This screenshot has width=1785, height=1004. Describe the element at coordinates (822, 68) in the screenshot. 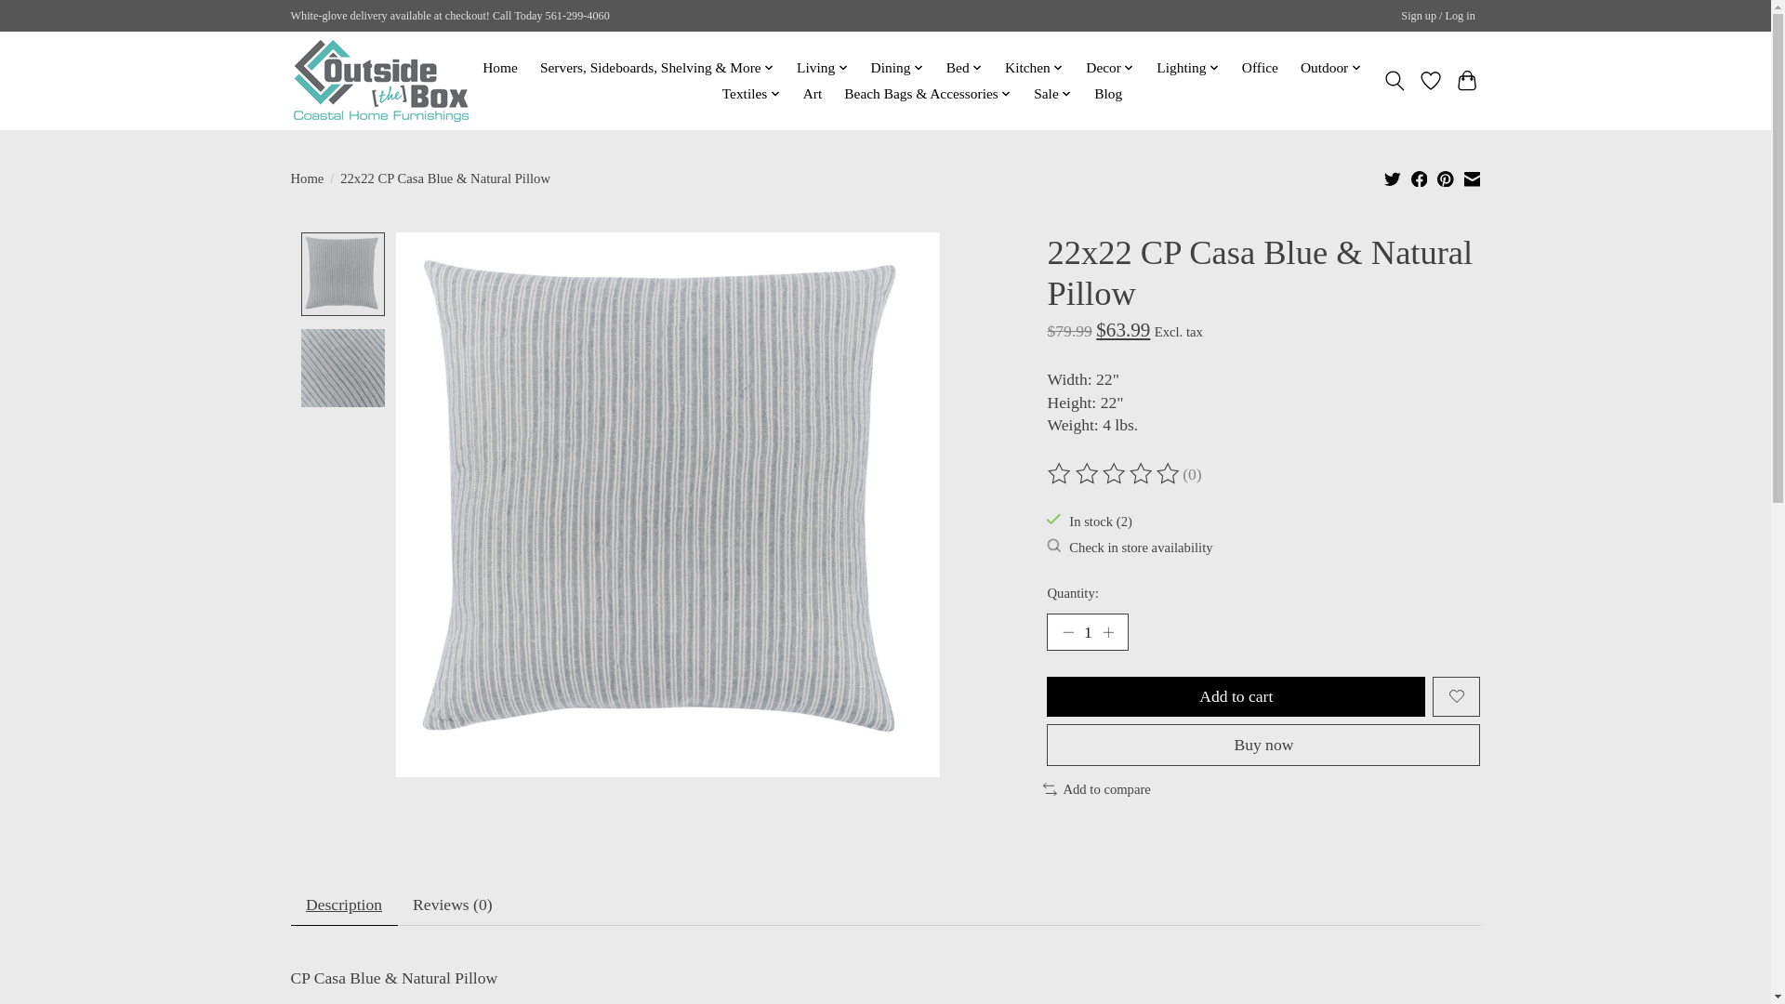

I see `Living` at that location.